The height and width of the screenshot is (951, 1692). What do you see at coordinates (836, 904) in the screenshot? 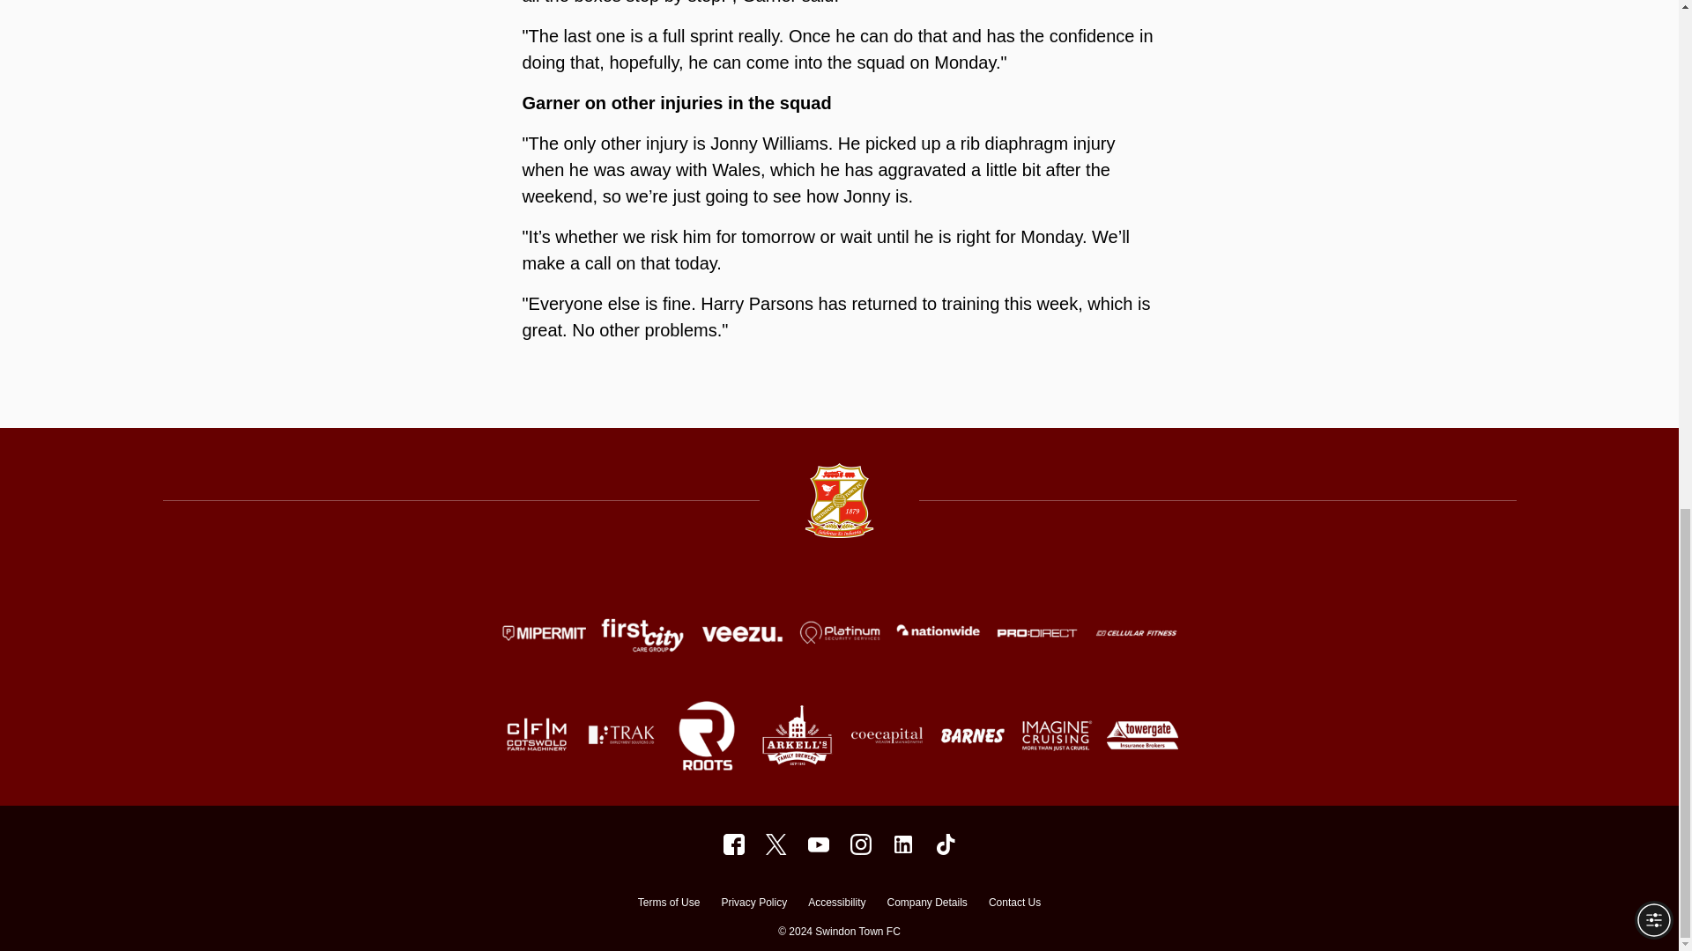
I see `Accessibility` at bounding box center [836, 904].